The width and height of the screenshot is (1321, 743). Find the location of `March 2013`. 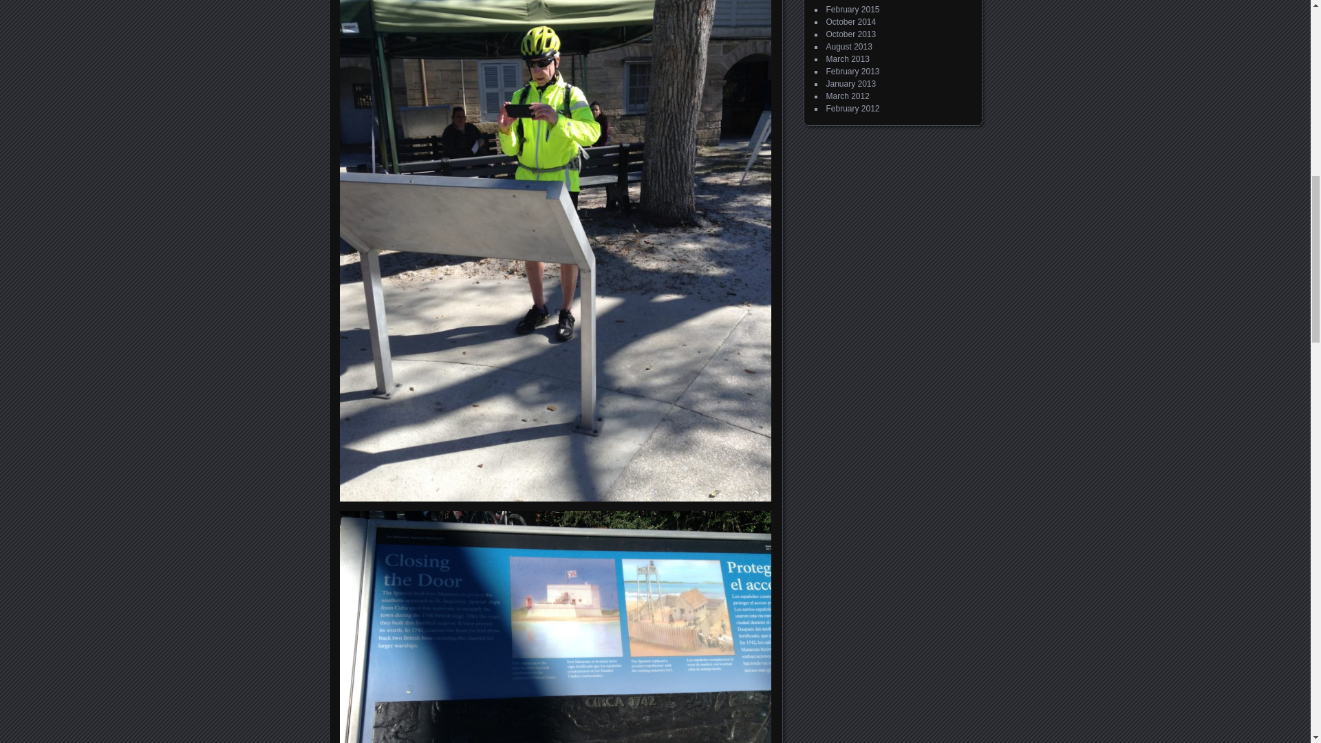

March 2013 is located at coordinates (848, 58).